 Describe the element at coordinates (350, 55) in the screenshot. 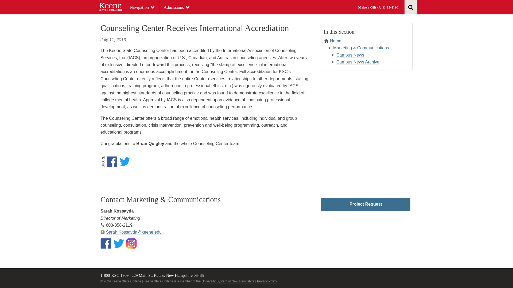

I see `Campus News` at that location.